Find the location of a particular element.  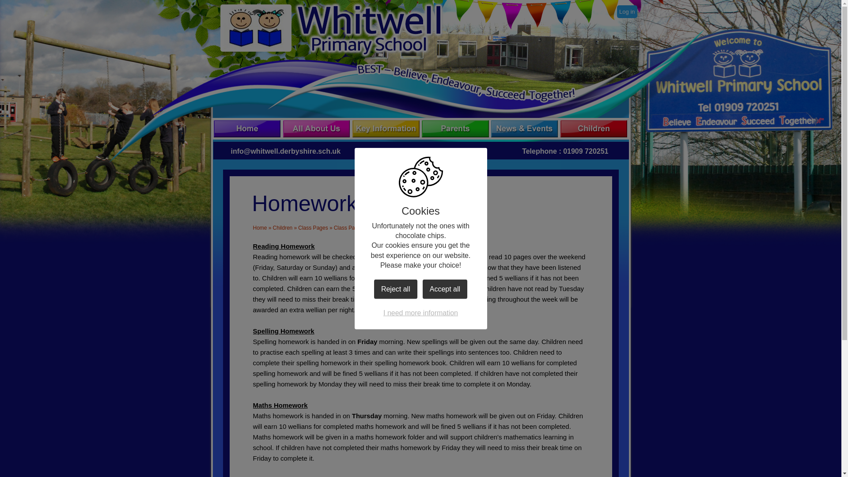

Miss White is located at coordinates (433, 227).